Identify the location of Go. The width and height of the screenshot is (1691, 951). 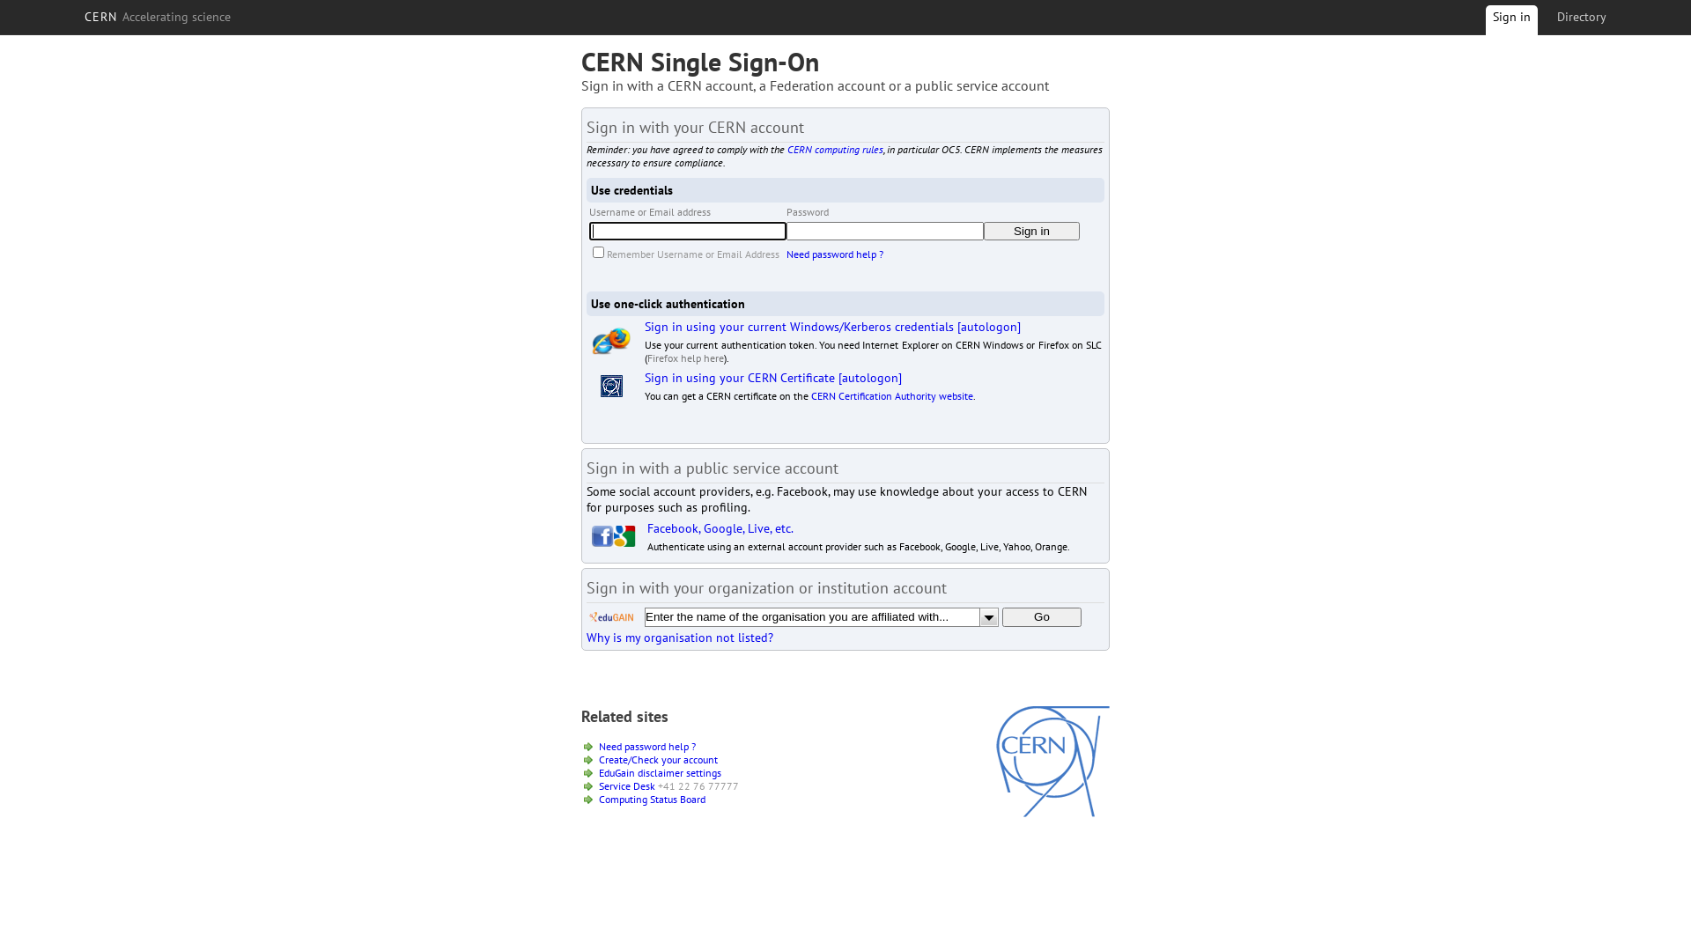
(1042, 617).